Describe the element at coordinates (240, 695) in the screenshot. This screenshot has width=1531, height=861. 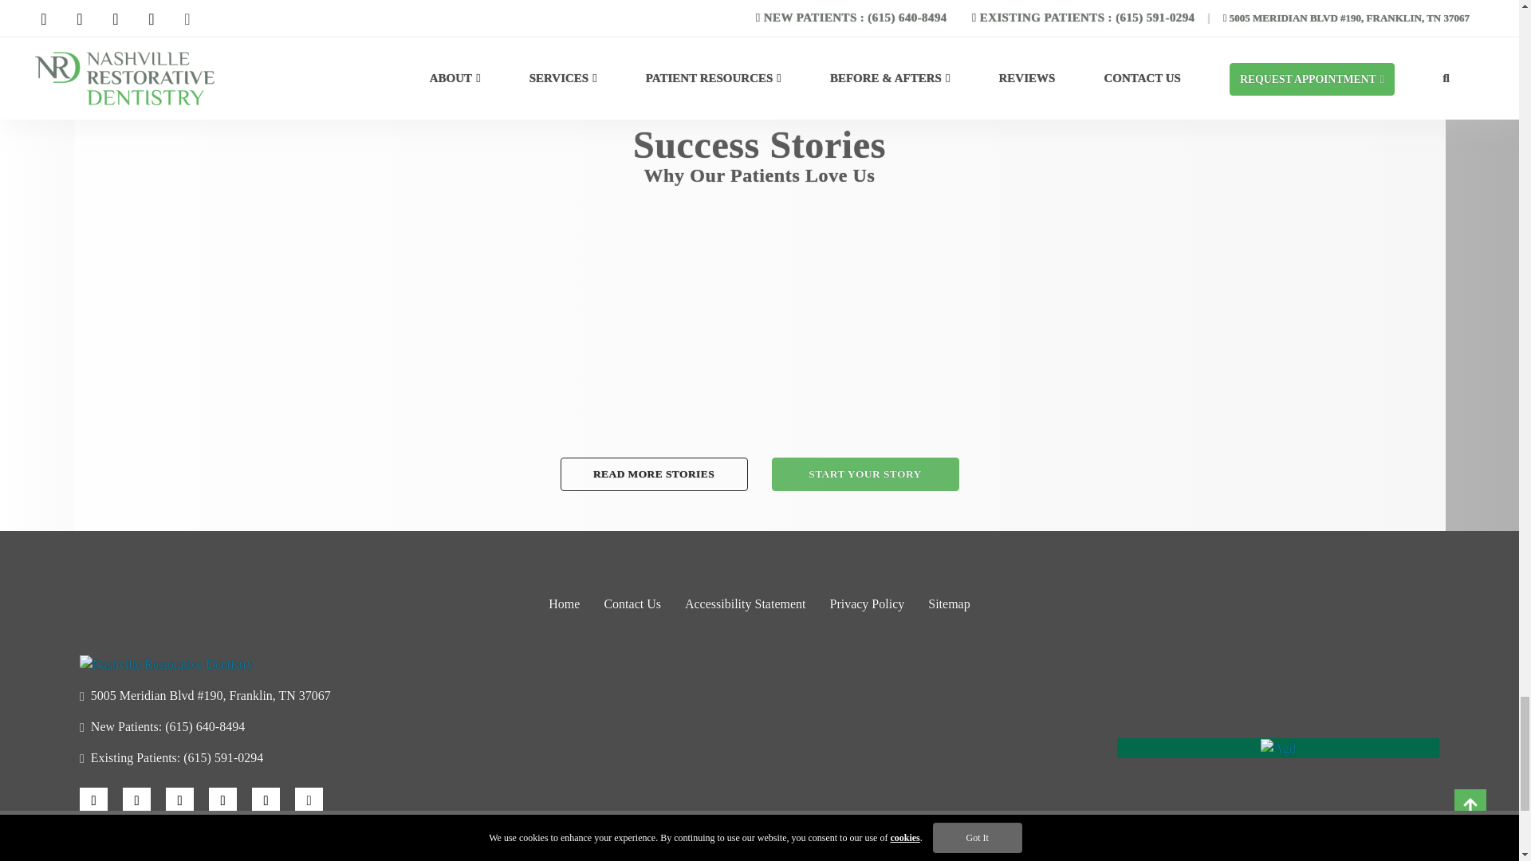
I see `Opens in New Window` at that location.